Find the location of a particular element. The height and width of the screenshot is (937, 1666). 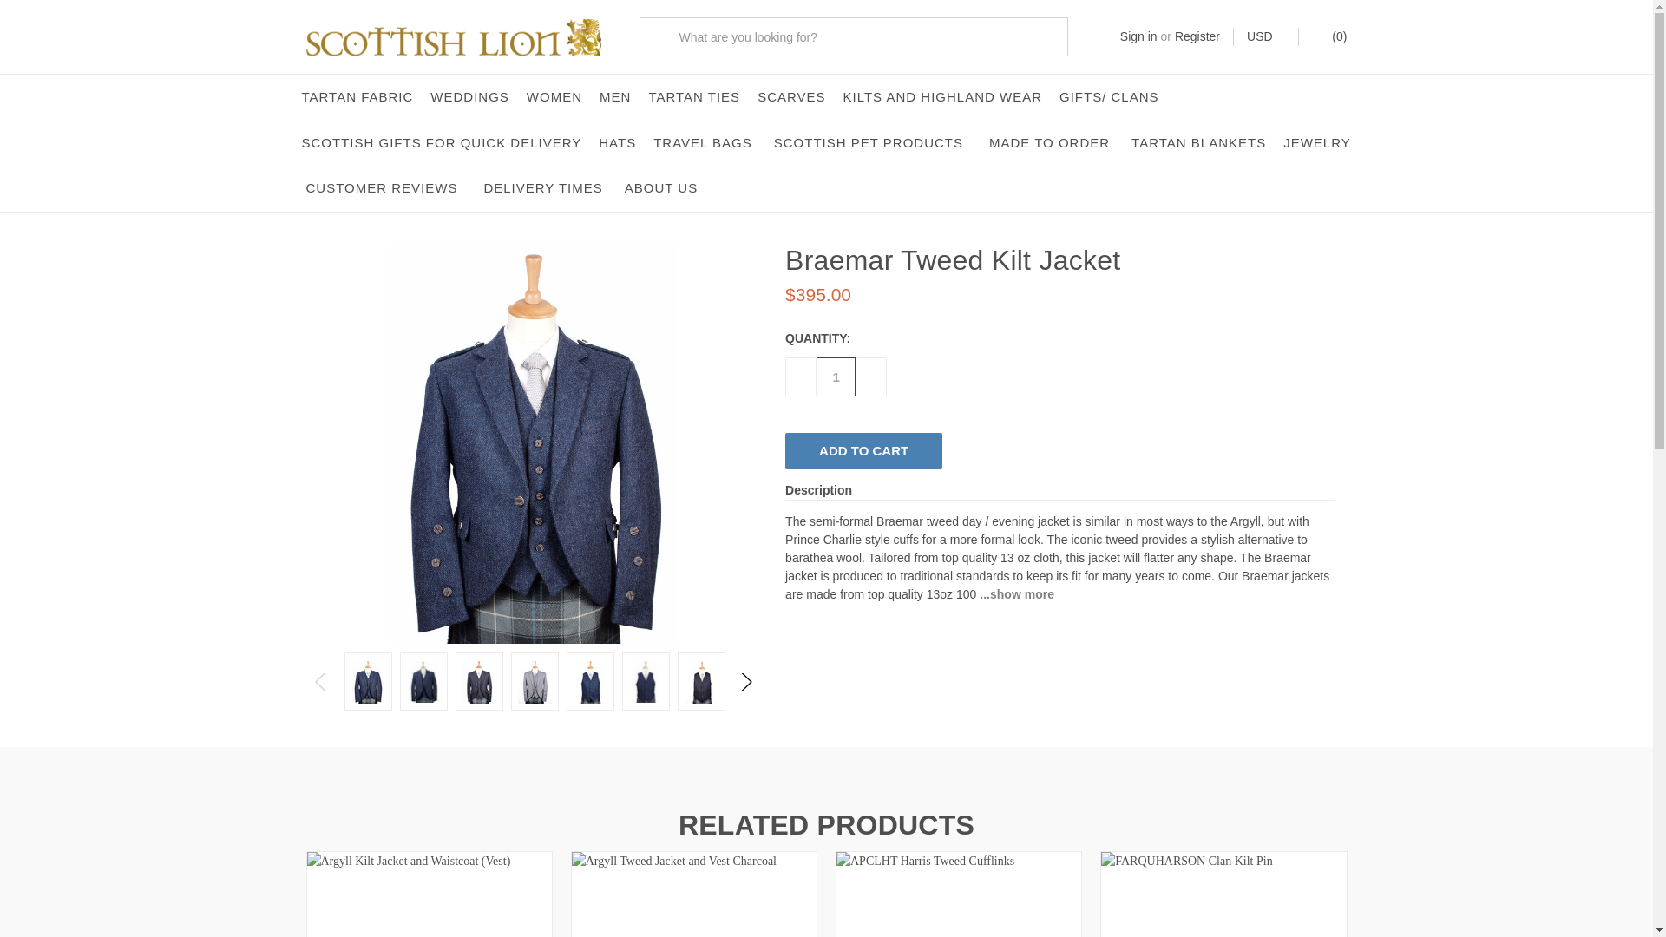

Register is located at coordinates (1197, 36).